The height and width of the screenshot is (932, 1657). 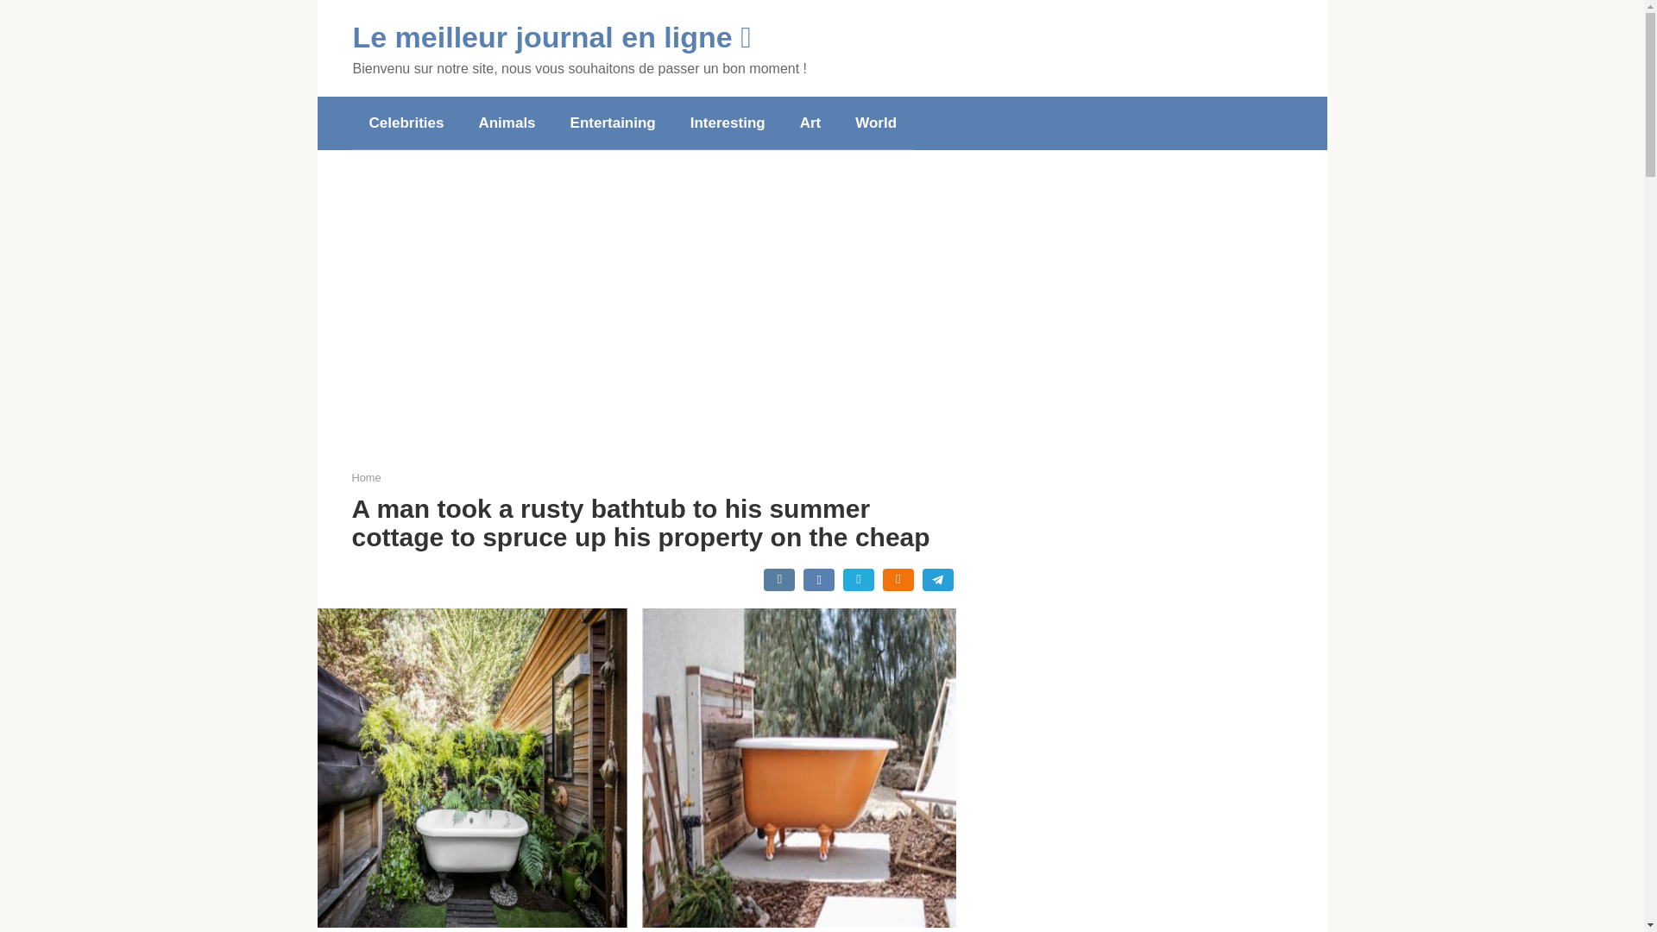 I want to click on Celebrities, so click(x=406, y=123).